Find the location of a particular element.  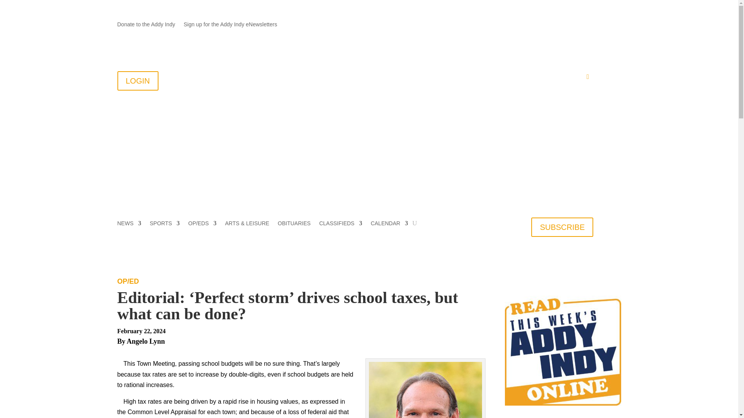

Sign up for the Addy Indy eNewsletters is located at coordinates (230, 26).